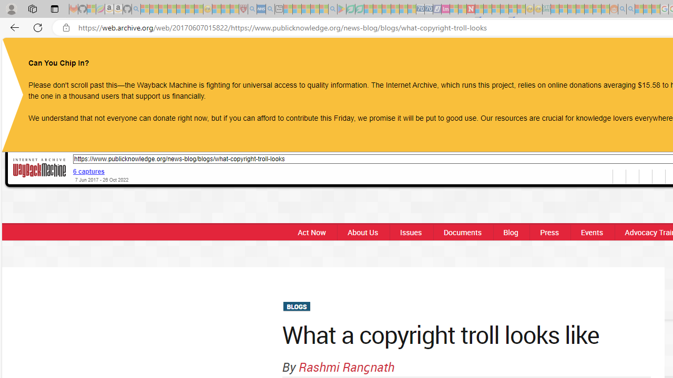  Describe the element at coordinates (640, 57) in the screenshot. I see `TWITTER` at that location.